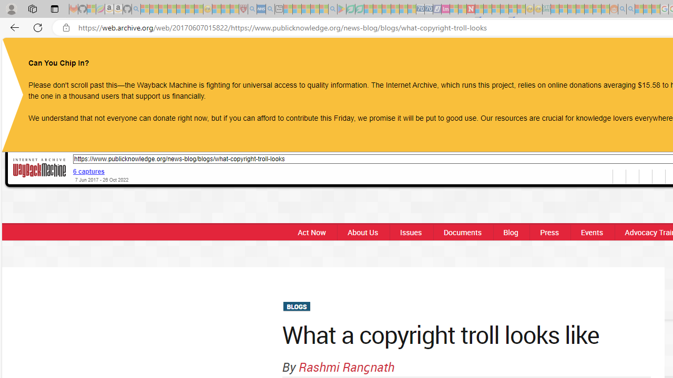  Describe the element at coordinates (640, 57) in the screenshot. I see `TWITTER` at that location.